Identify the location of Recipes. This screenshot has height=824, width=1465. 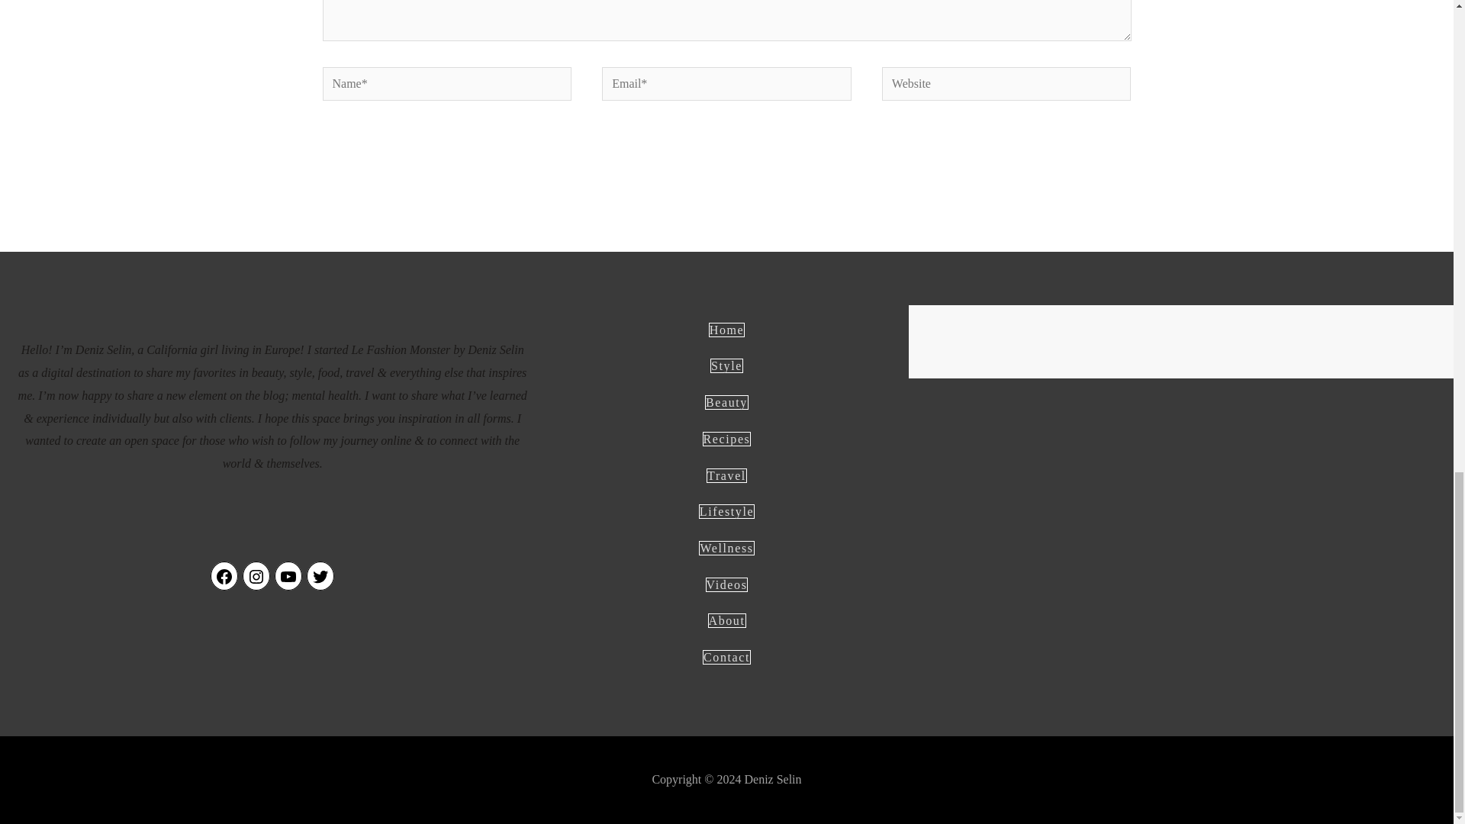
(726, 439).